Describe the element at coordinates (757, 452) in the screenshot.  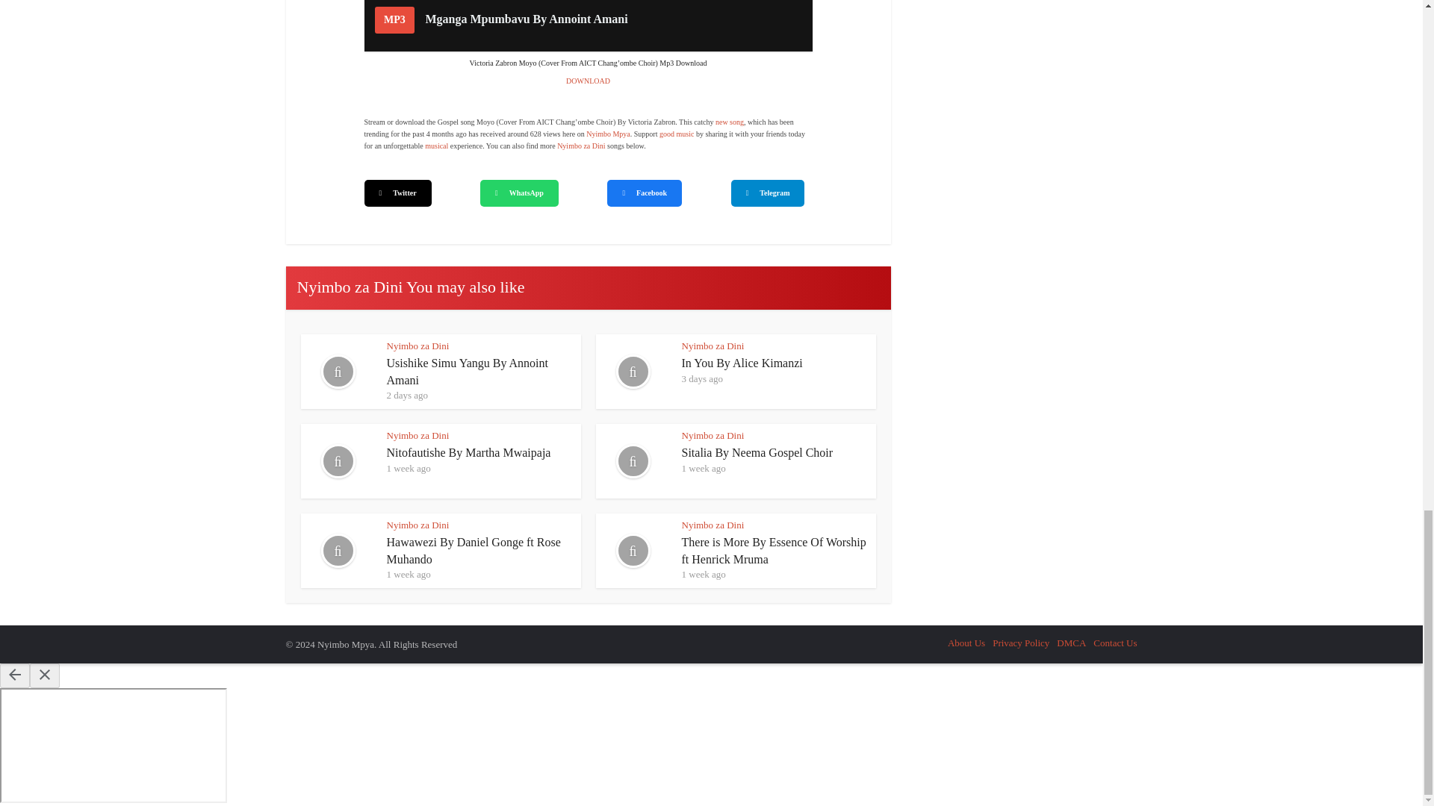
I see `Sitalia By Neema Gospel Choir` at that location.